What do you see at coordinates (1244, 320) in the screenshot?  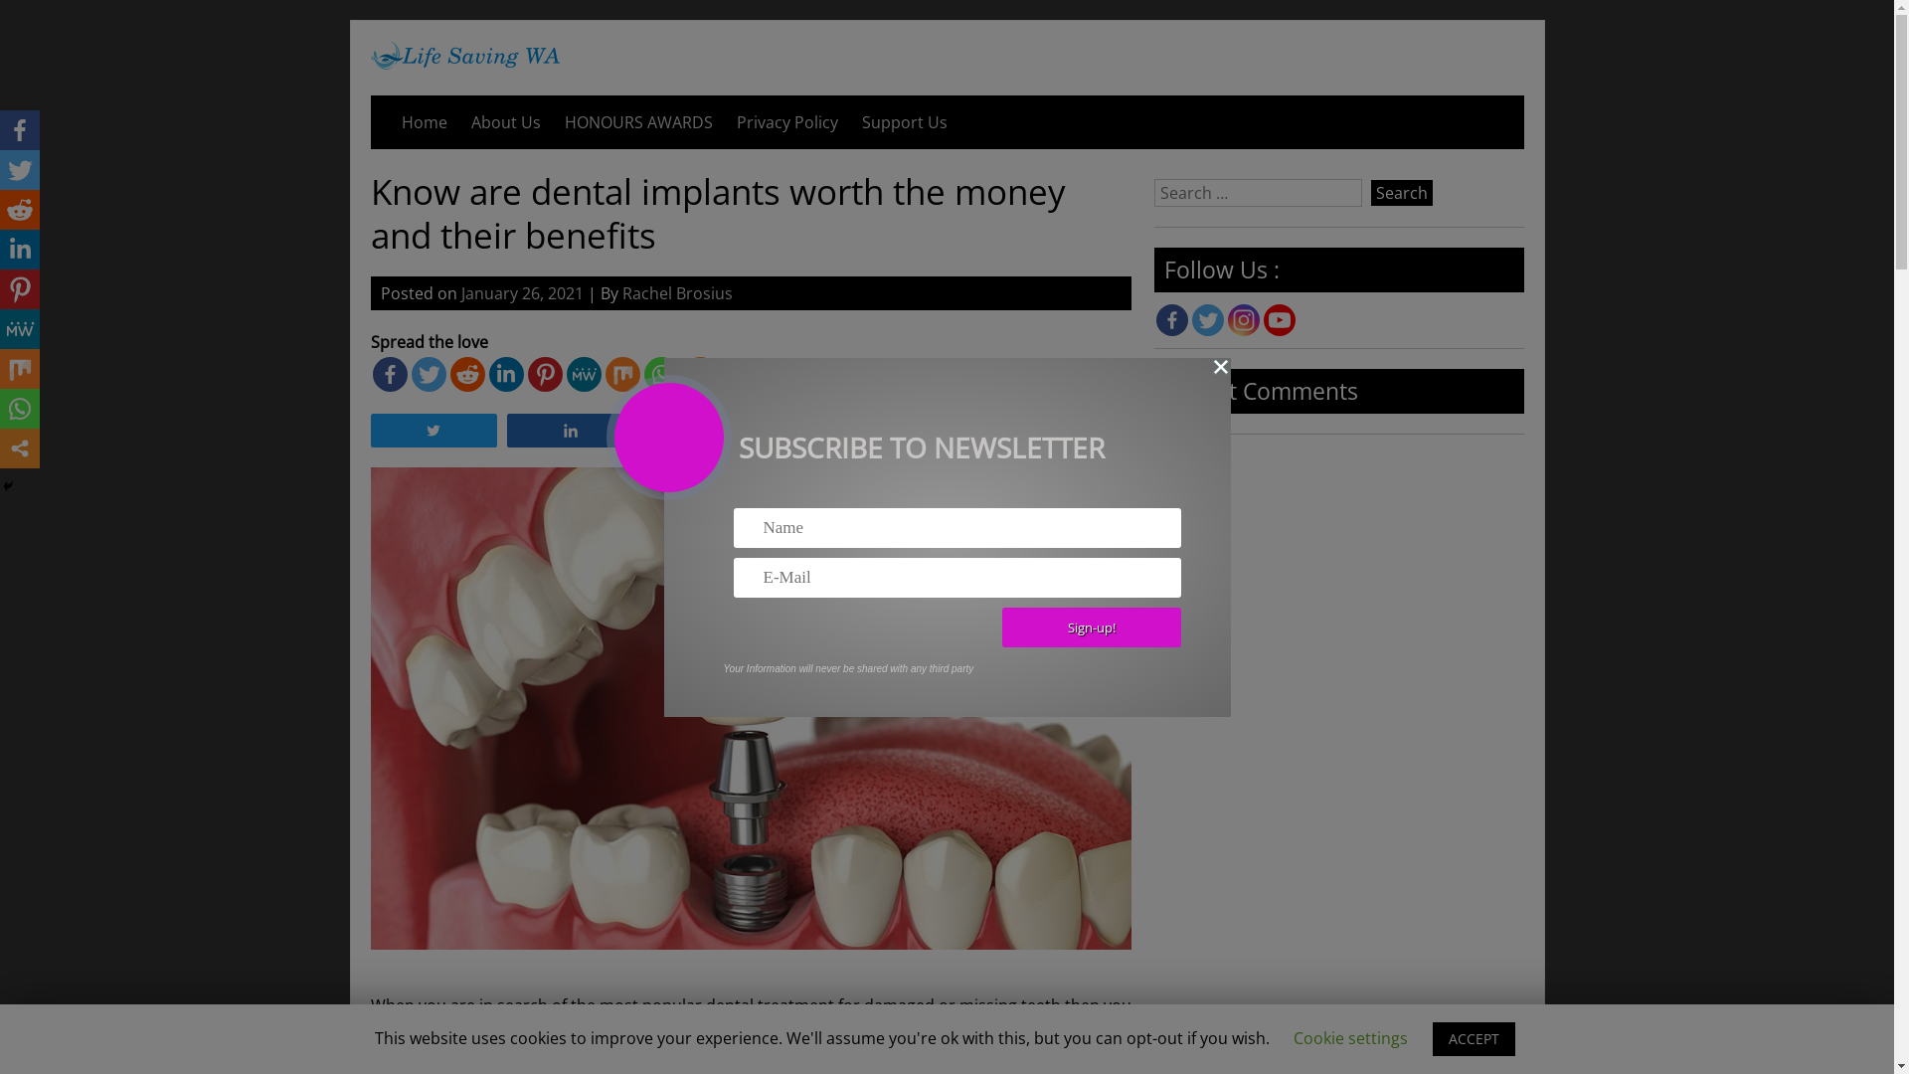 I see `Instagram` at bounding box center [1244, 320].